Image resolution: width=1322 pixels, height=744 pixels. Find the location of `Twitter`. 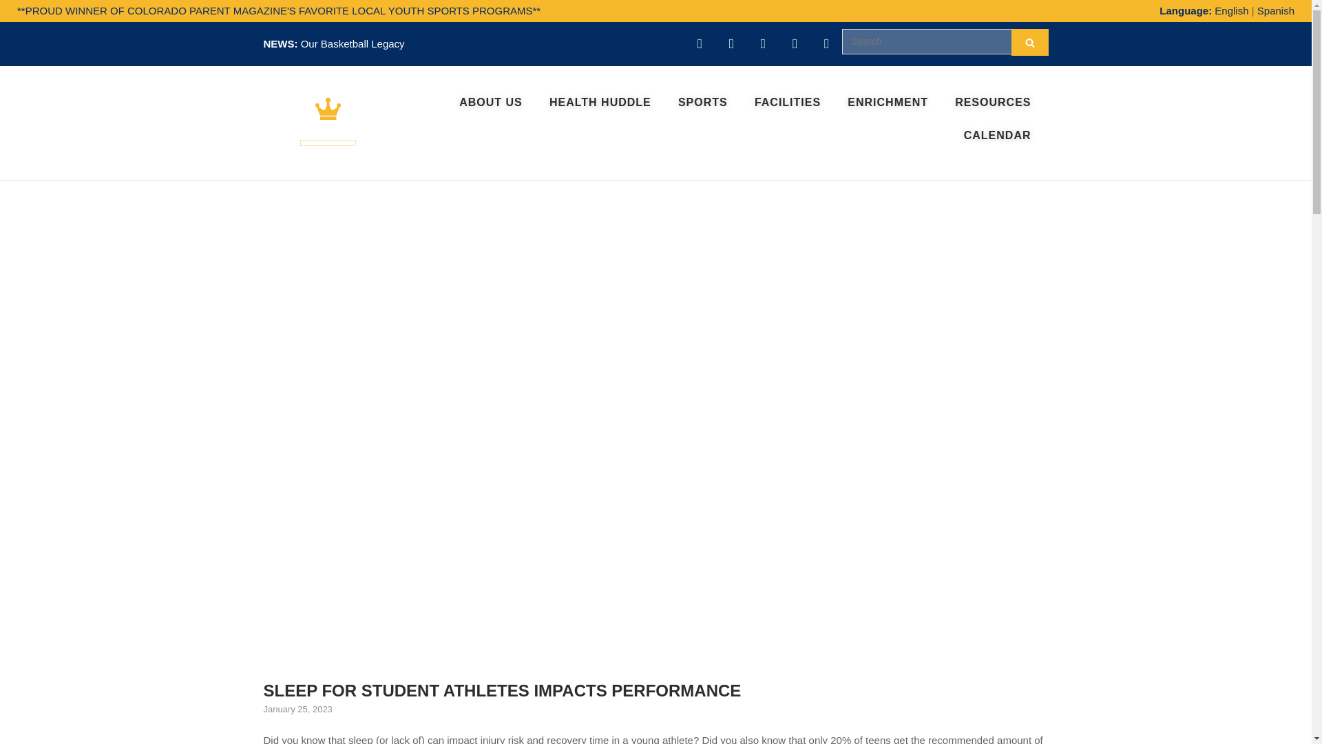

Twitter is located at coordinates (795, 44).